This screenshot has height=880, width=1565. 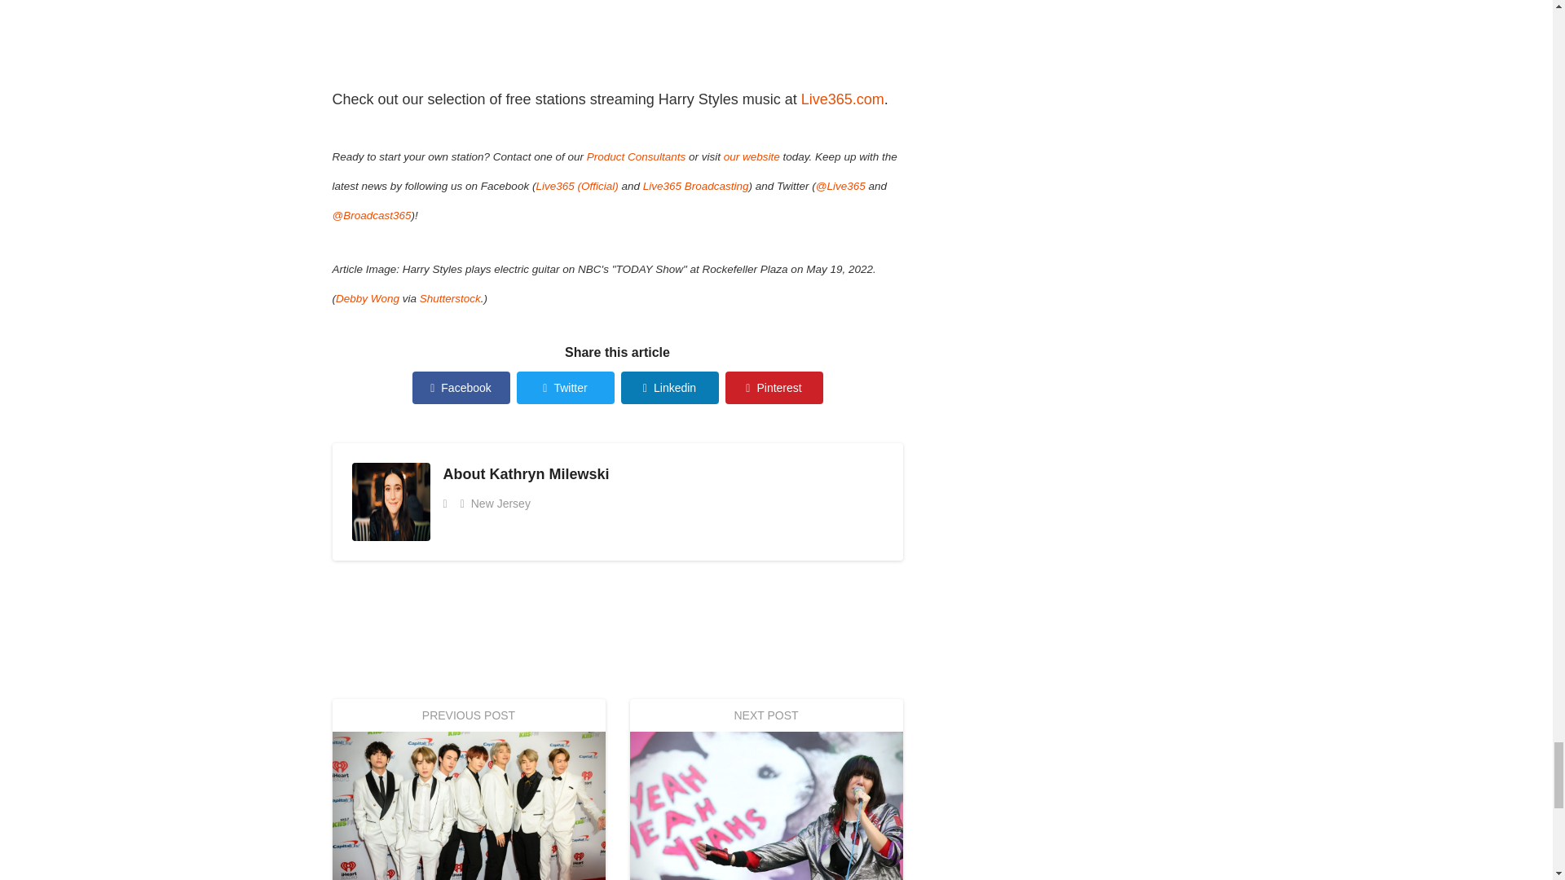 What do you see at coordinates (843, 99) in the screenshot?
I see `Live365.com` at bounding box center [843, 99].